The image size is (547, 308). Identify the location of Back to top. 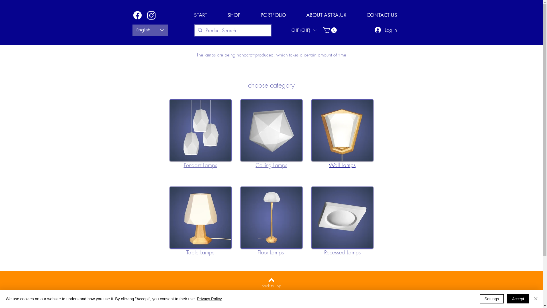
(271, 280).